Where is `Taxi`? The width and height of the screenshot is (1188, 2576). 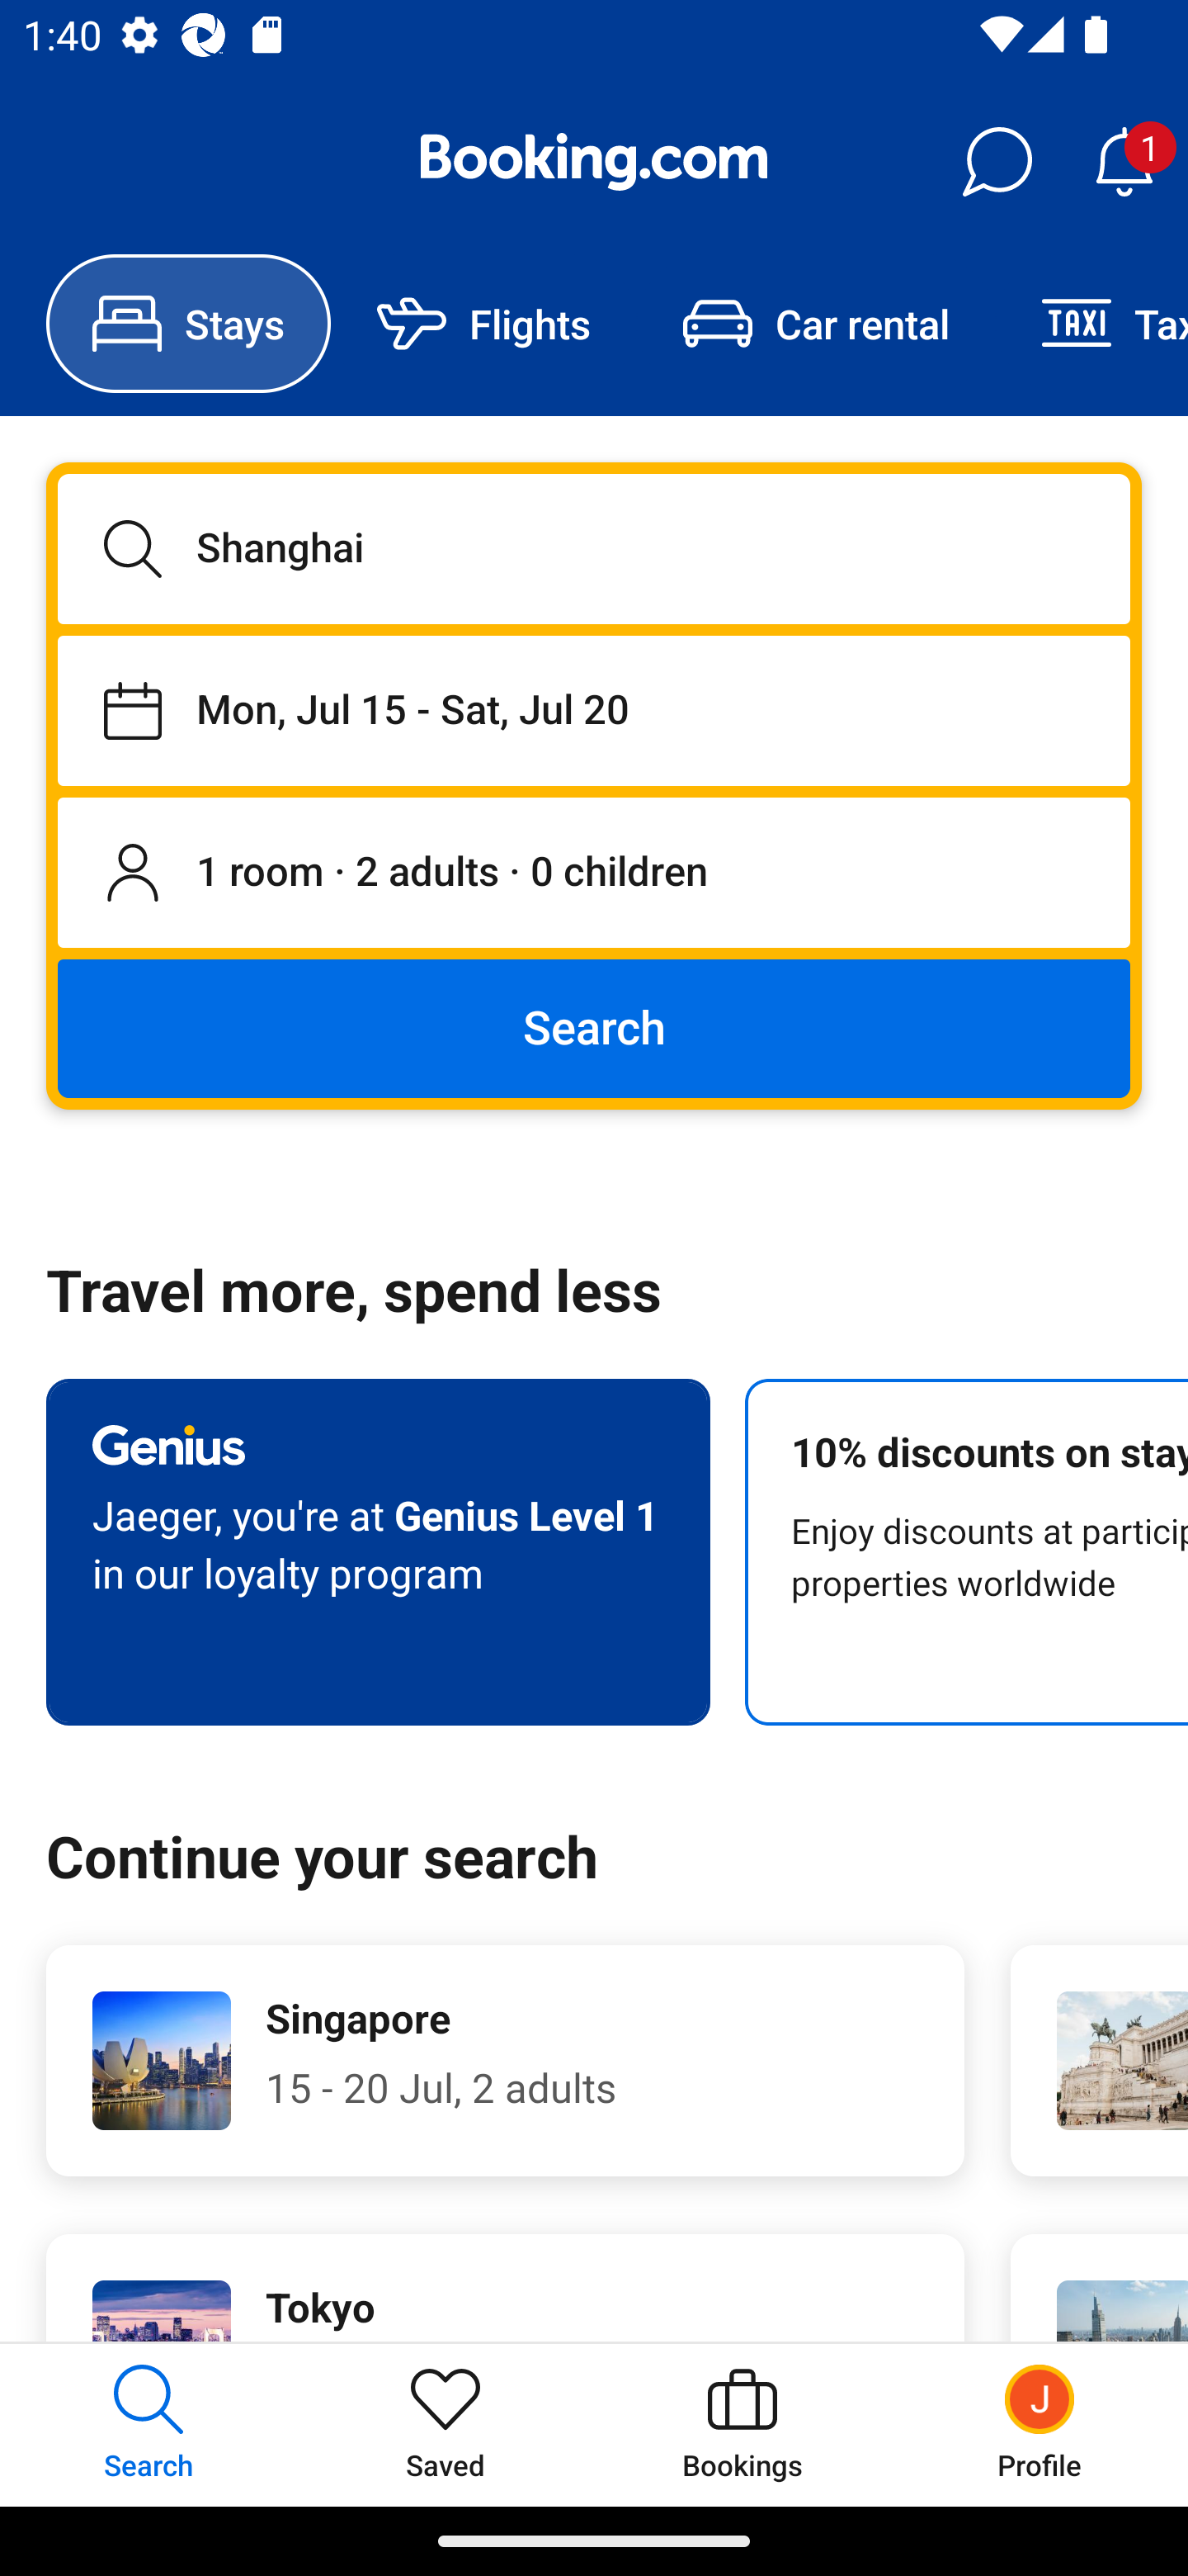 Taxi is located at coordinates (1091, 324).